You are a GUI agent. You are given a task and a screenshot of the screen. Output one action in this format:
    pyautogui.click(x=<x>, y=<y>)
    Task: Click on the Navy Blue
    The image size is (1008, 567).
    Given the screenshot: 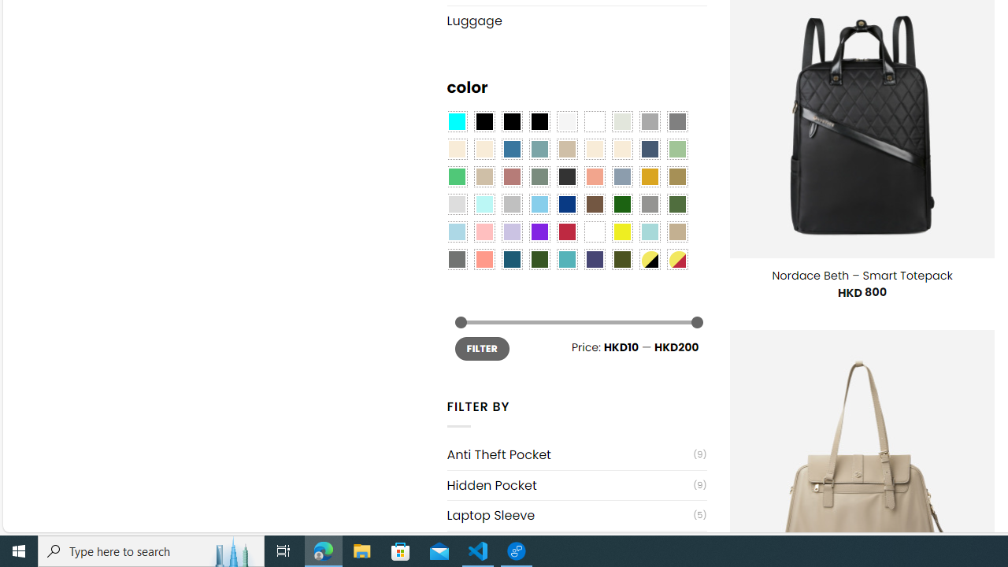 What is the action you would take?
    pyautogui.click(x=567, y=204)
    